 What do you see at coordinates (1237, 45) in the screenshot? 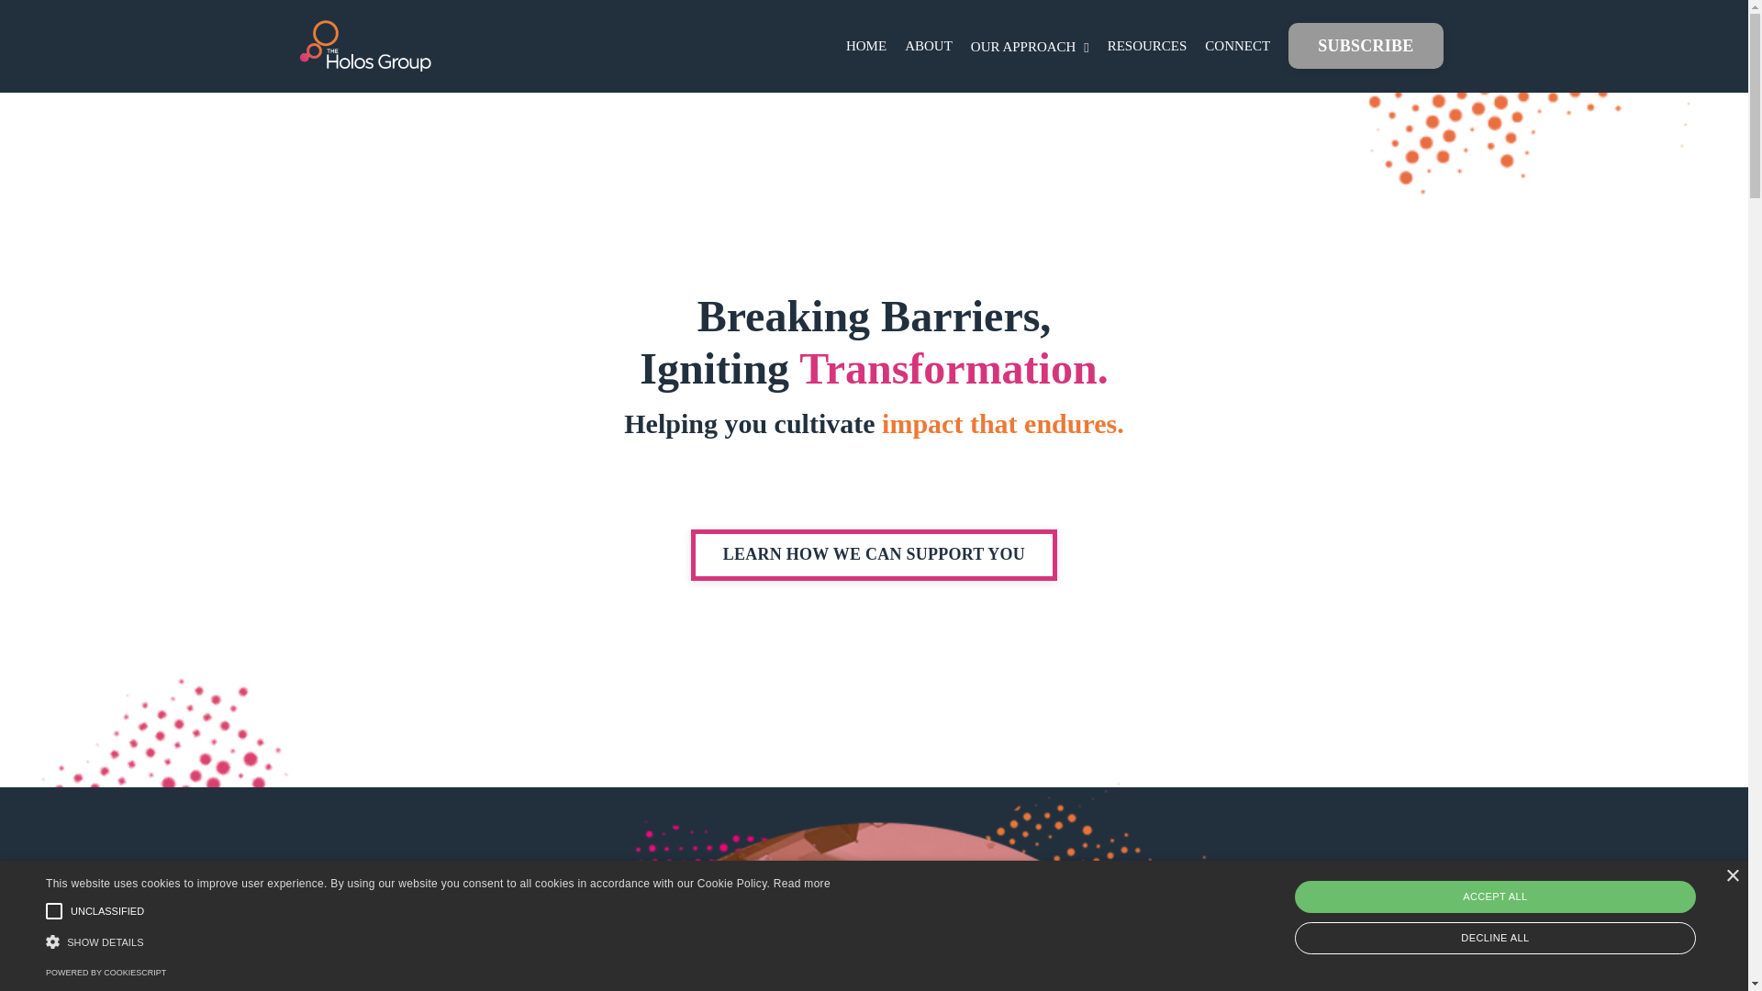
I see `CONNECT` at bounding box center [1237, 45].